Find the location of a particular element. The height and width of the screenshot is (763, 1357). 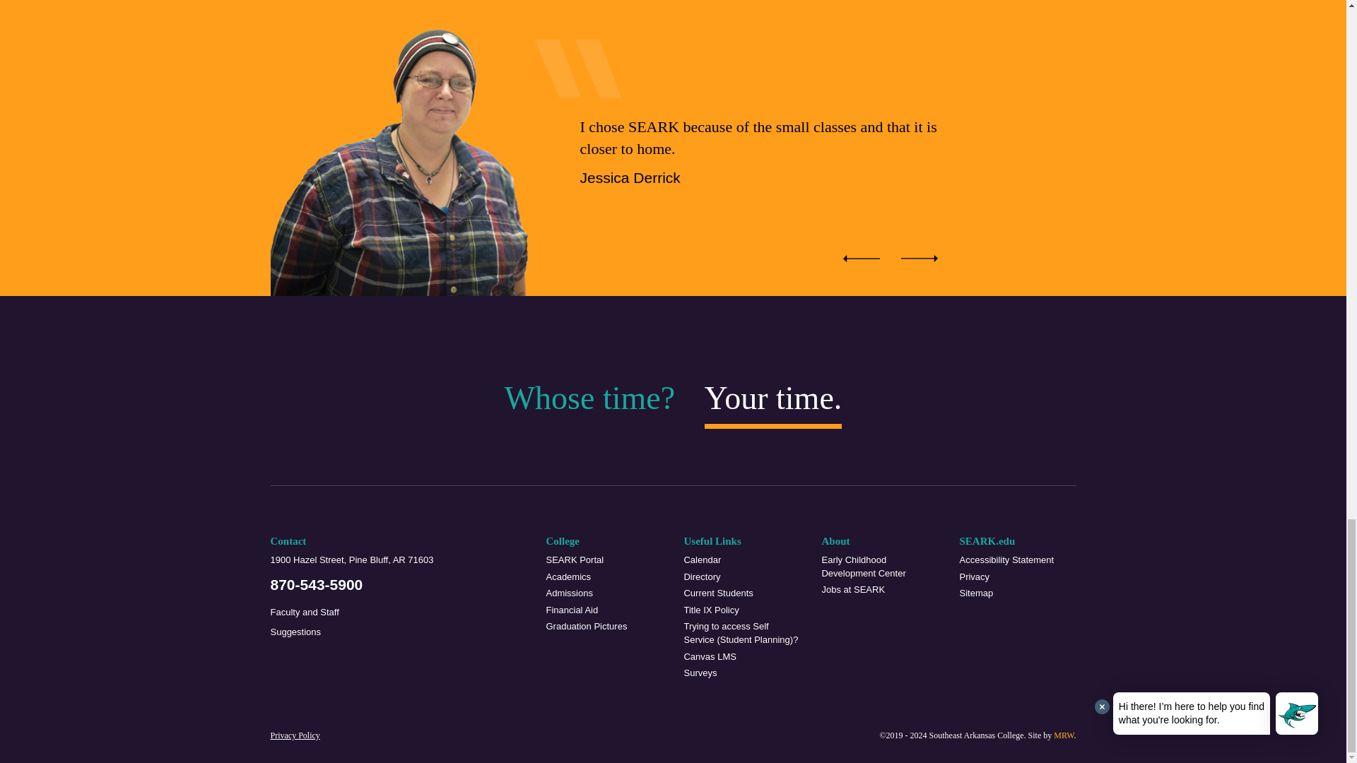

Surveys conducted by Southeast Arkansas College is located at coordinates (742, 673).